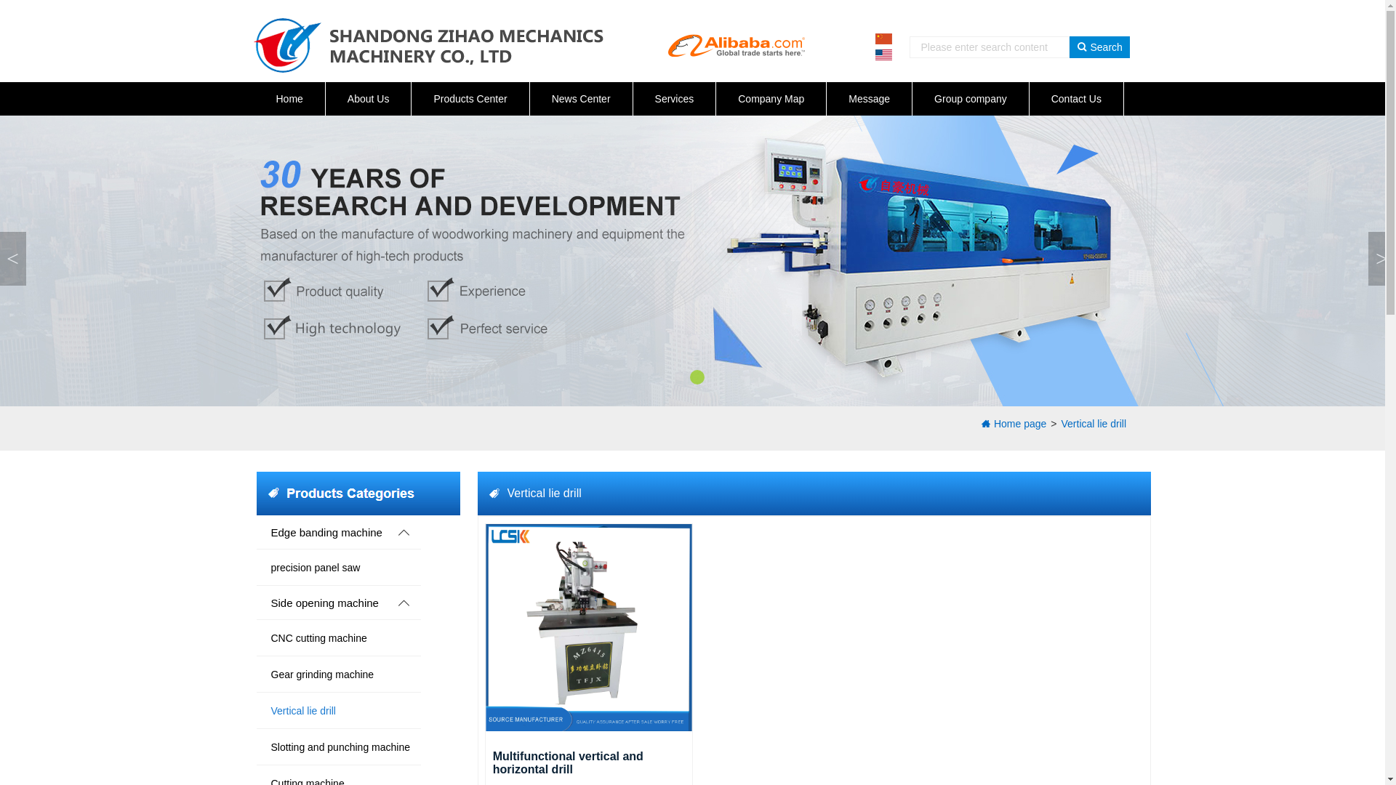 Image resolution: width=1396 pixels, height=785 pixels. What do you see at coordinates (870, 98) in the screenshot?
I see `Message` at bounding box center [870, 98].